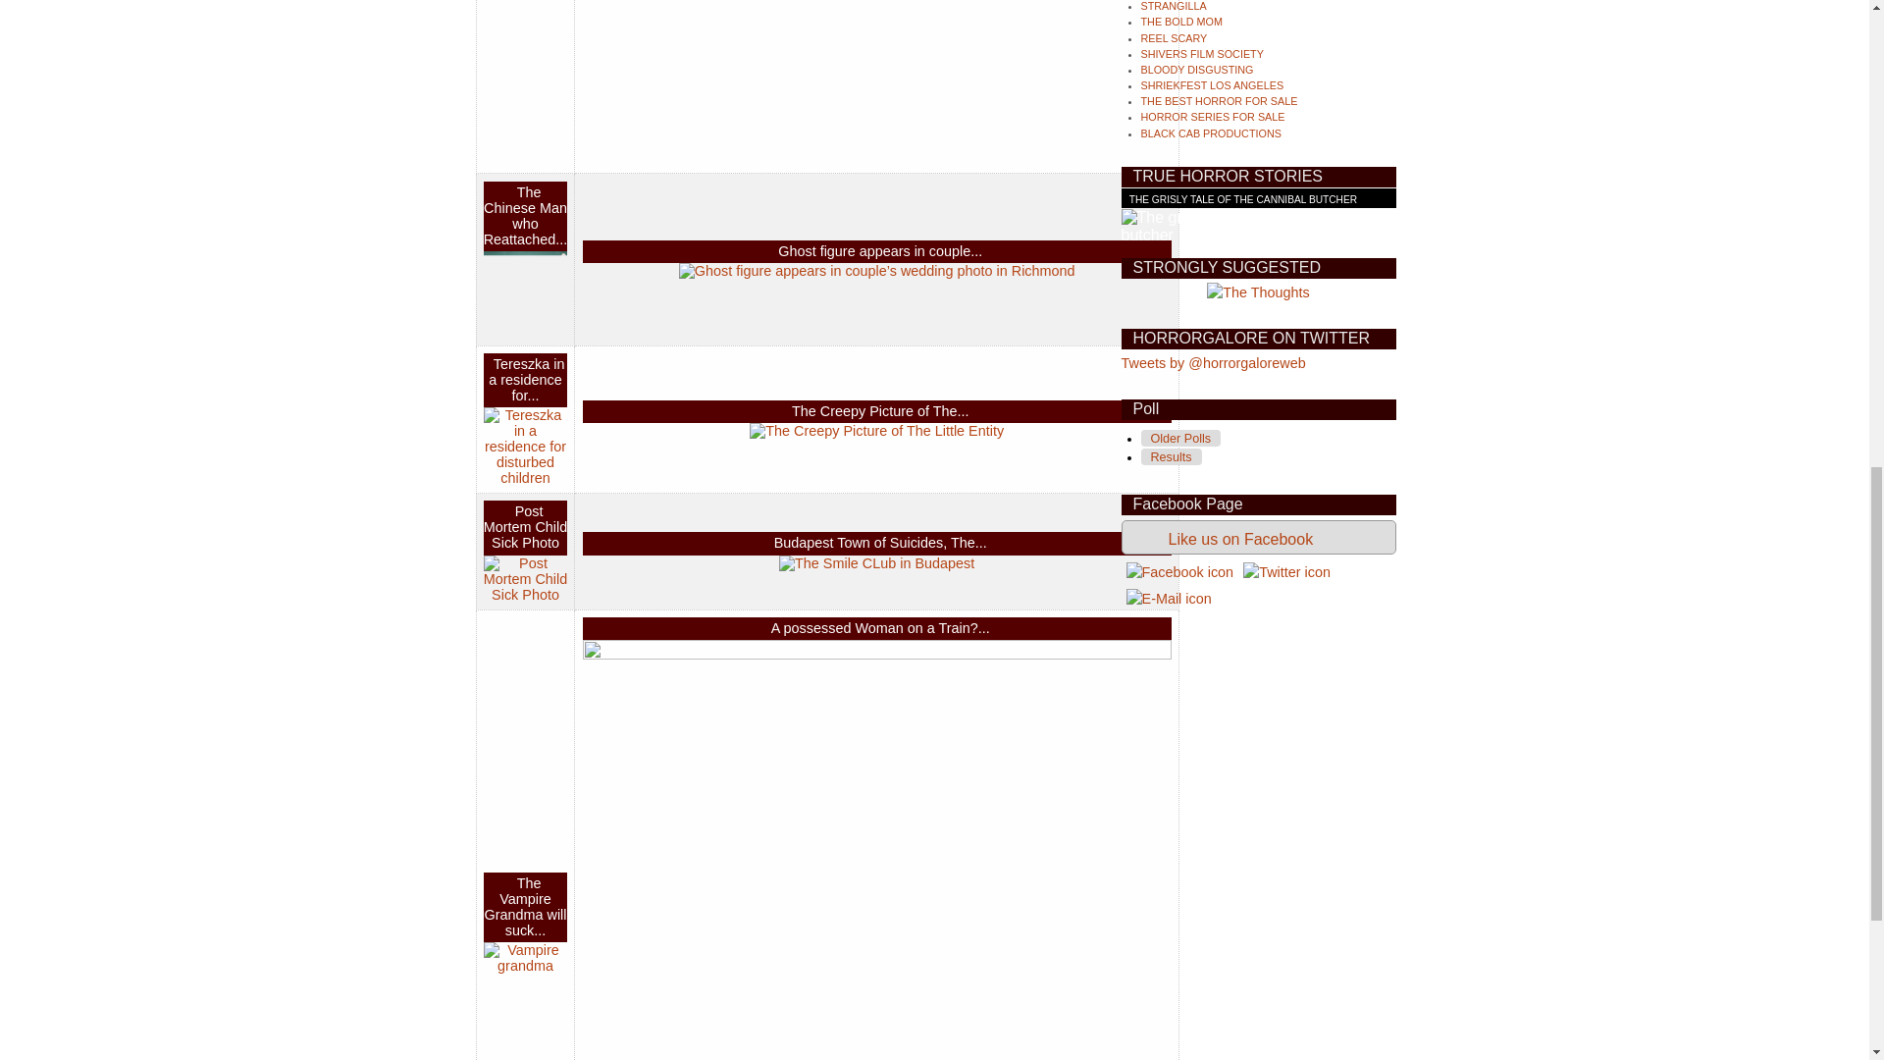 The height and width of the screenshot is (1060, 1884). Describe the element at coordinates (526, 446) in the screenshot. I see `Tereszka, a child in a residence for disturbed children` at that location.